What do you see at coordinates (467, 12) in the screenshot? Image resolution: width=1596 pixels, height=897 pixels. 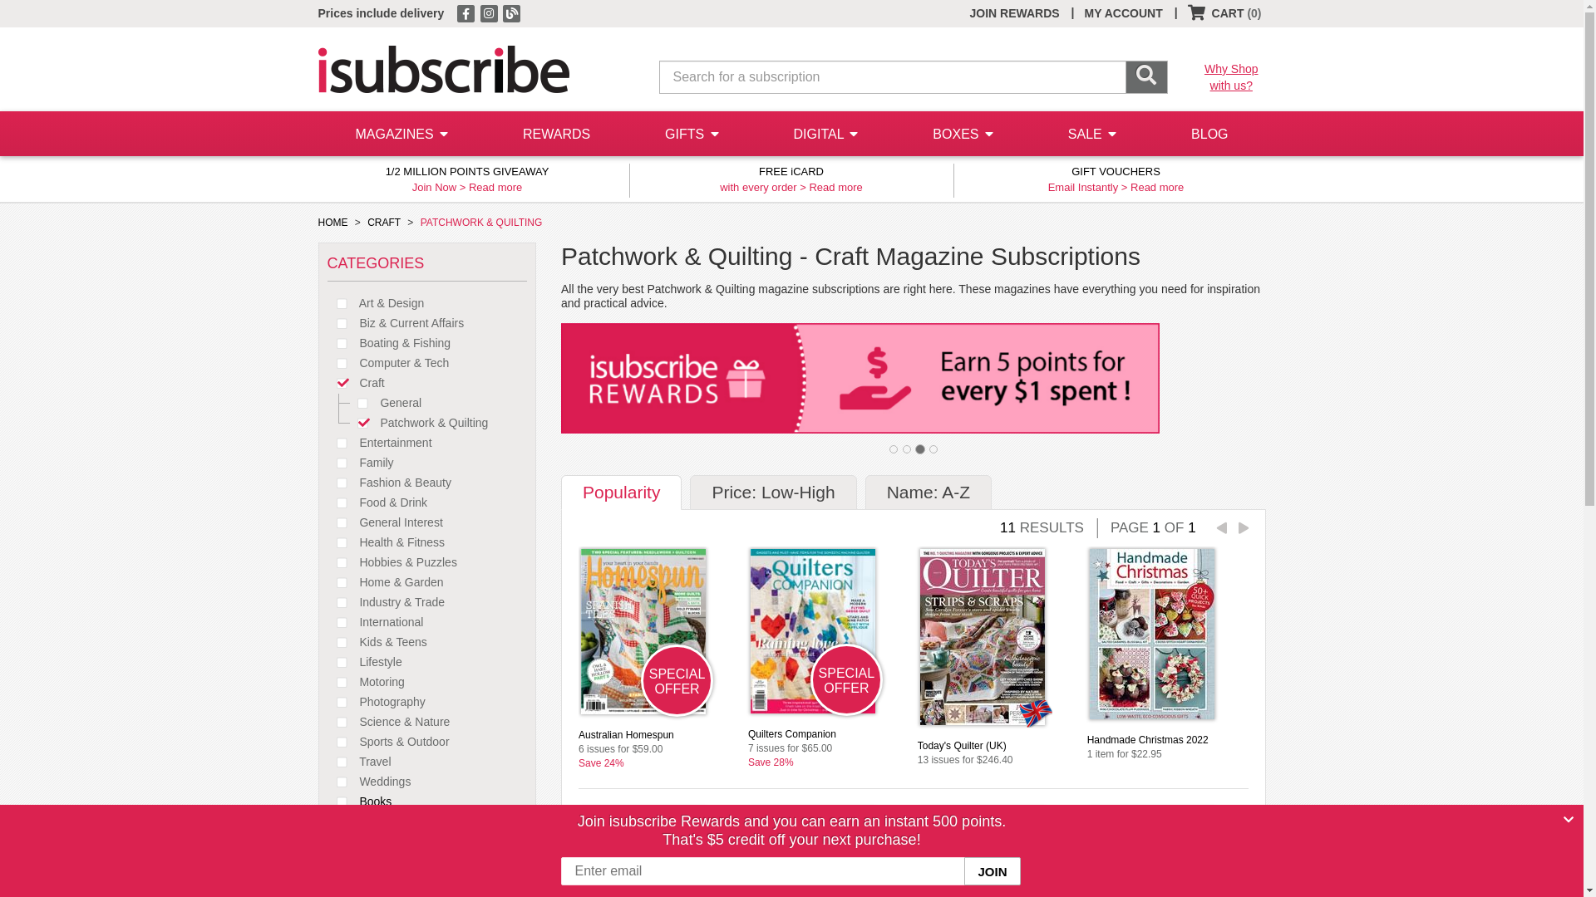 I see `isubscribe on Facebook` at bounding box center [467, 12].